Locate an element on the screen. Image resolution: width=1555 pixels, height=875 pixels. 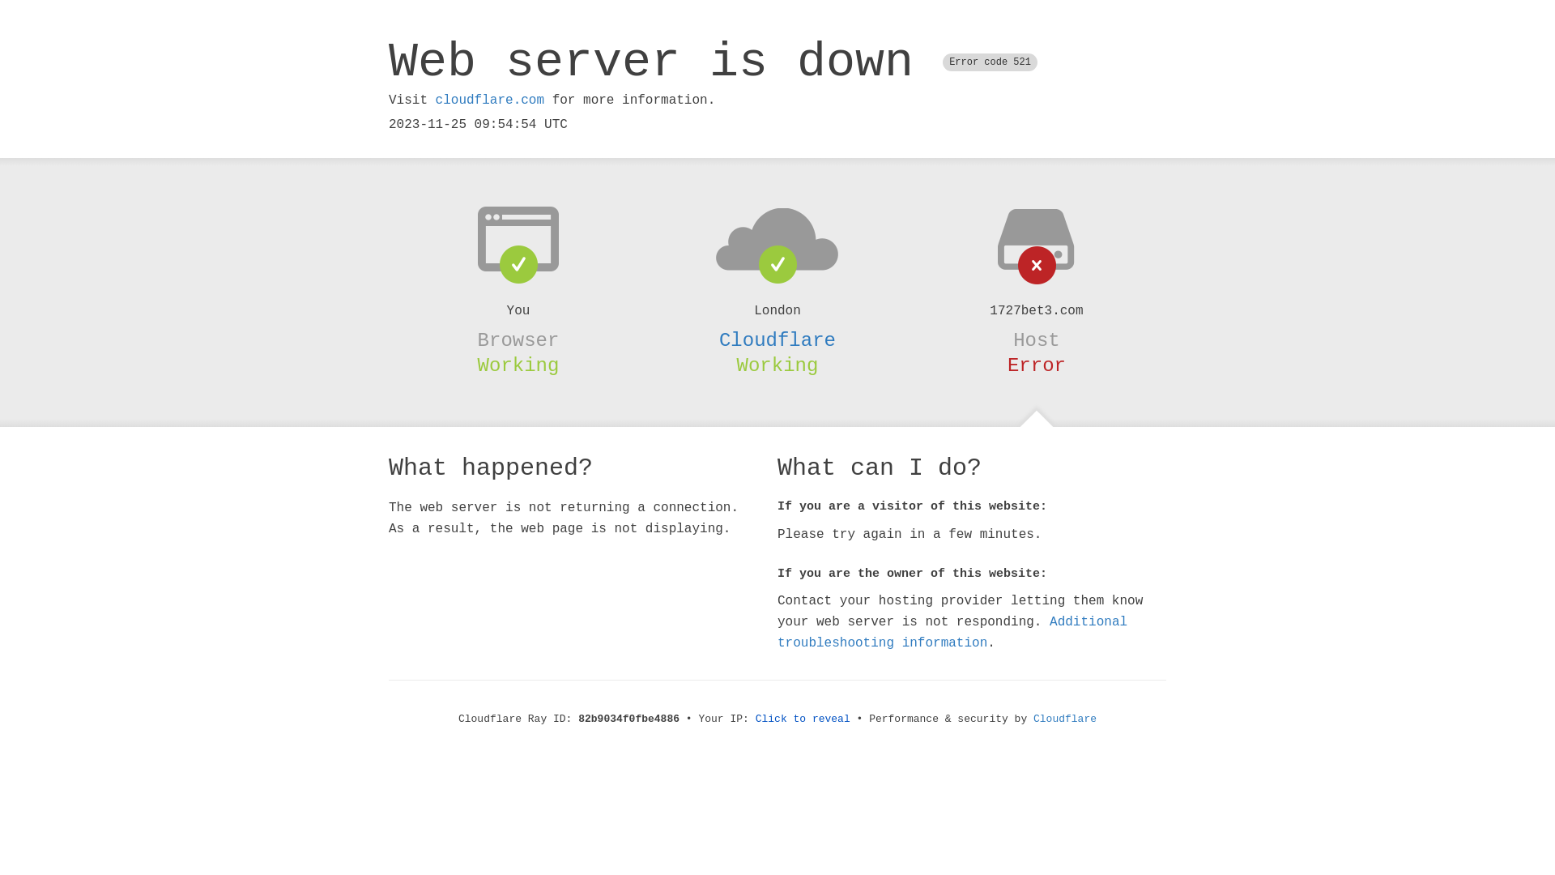
Click to reveal is located at coordinates (803, 719).